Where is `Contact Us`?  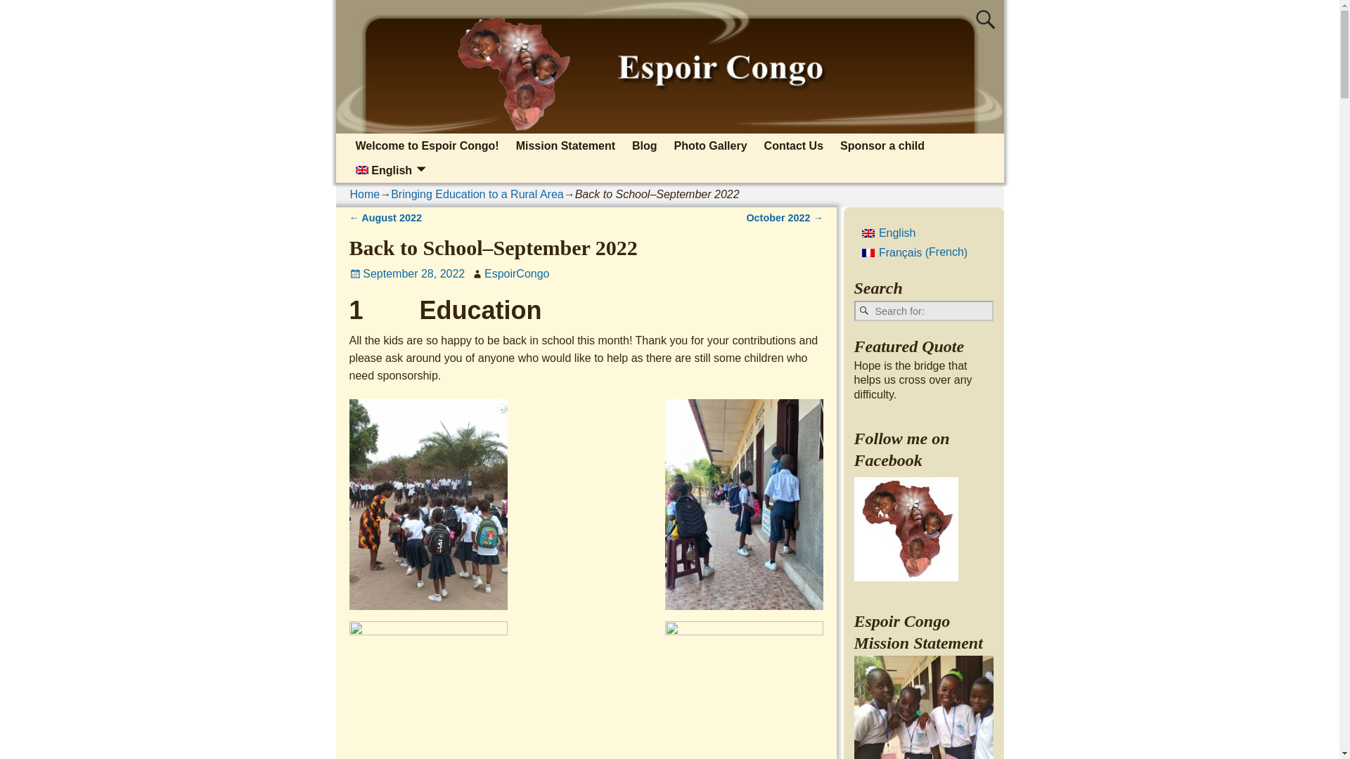
Contact Us is located at coordinates (793, 145).